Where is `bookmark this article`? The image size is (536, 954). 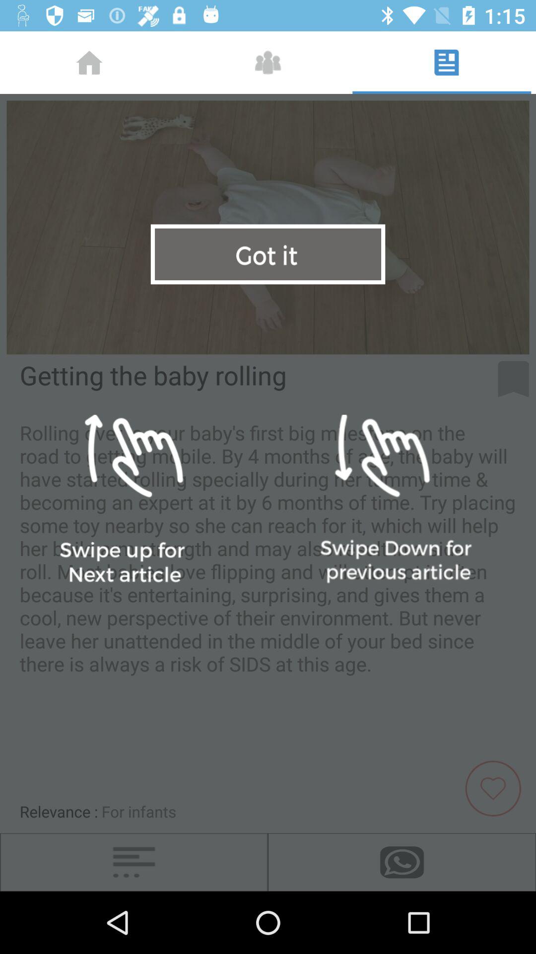
bookmark this article is located at coordinates (513, 379).